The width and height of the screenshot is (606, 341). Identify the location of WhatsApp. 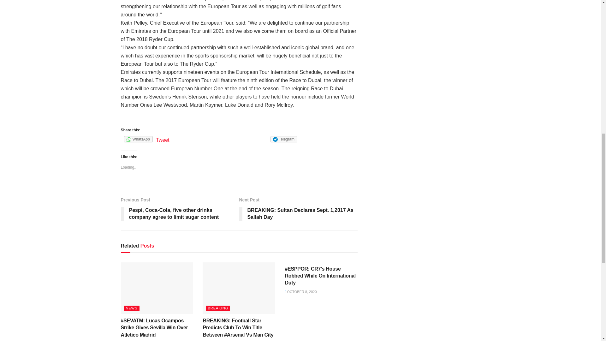
(138, 139).